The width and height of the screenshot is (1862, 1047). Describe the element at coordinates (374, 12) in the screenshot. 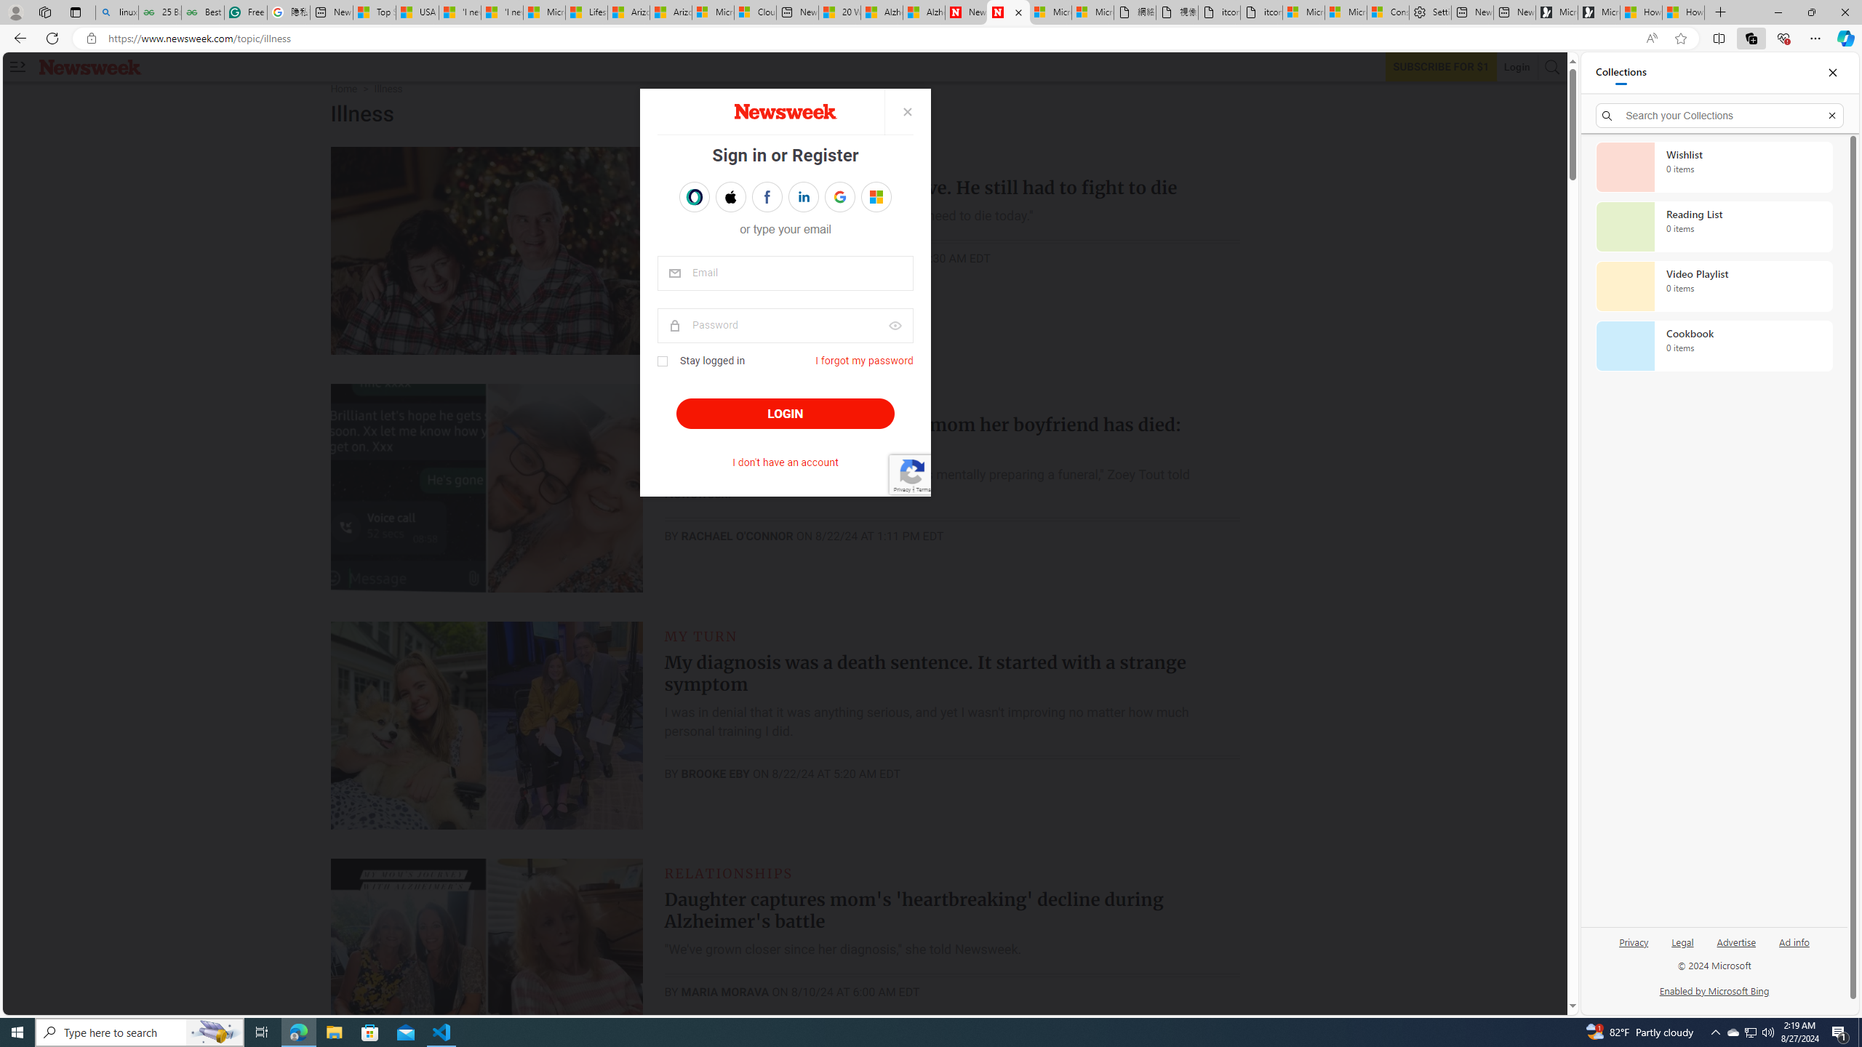

I see `Top Stories - MSN` at that location.